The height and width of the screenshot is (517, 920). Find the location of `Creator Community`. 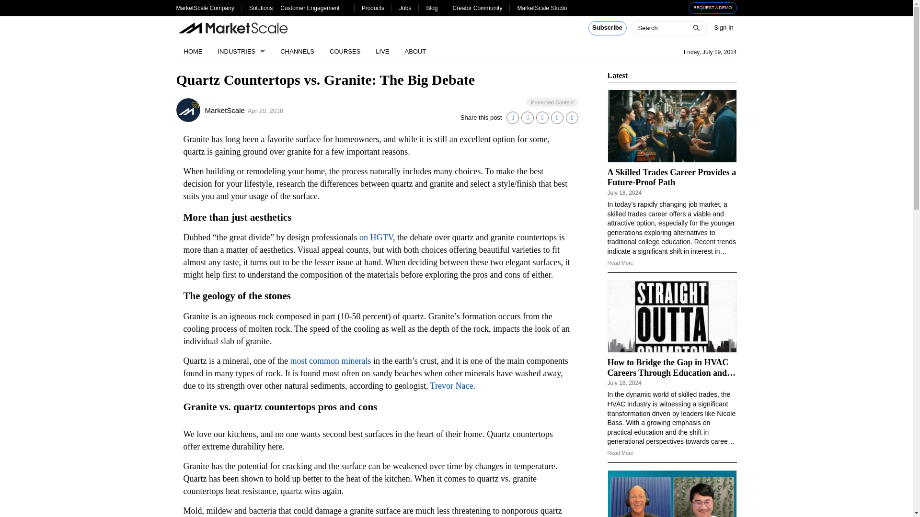

Creator Community is located at coordinates (477, 8).